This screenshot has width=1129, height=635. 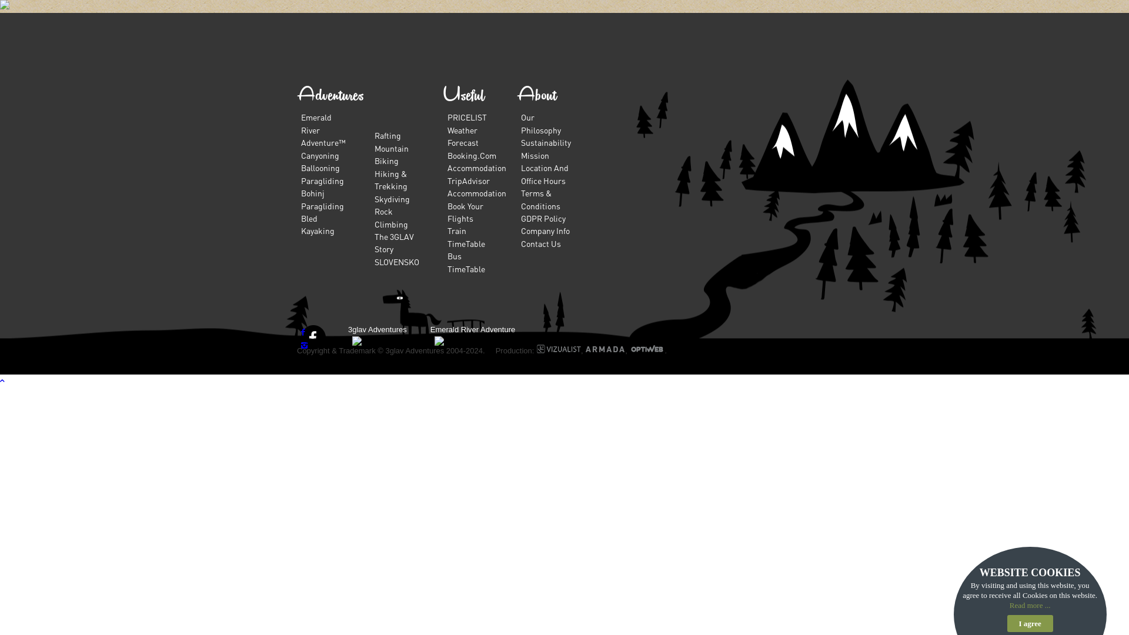 I want to click on Hiking & Trekking, so click(x=391, y=180).